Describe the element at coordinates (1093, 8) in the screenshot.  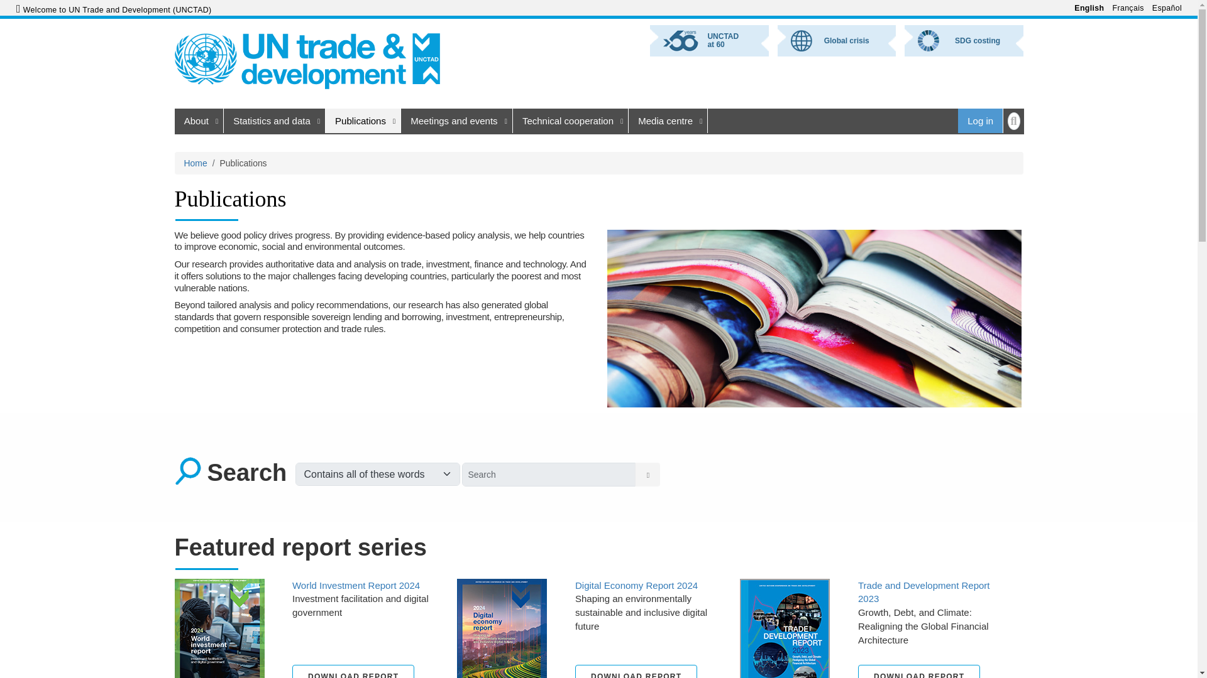
I see `English` at that location.